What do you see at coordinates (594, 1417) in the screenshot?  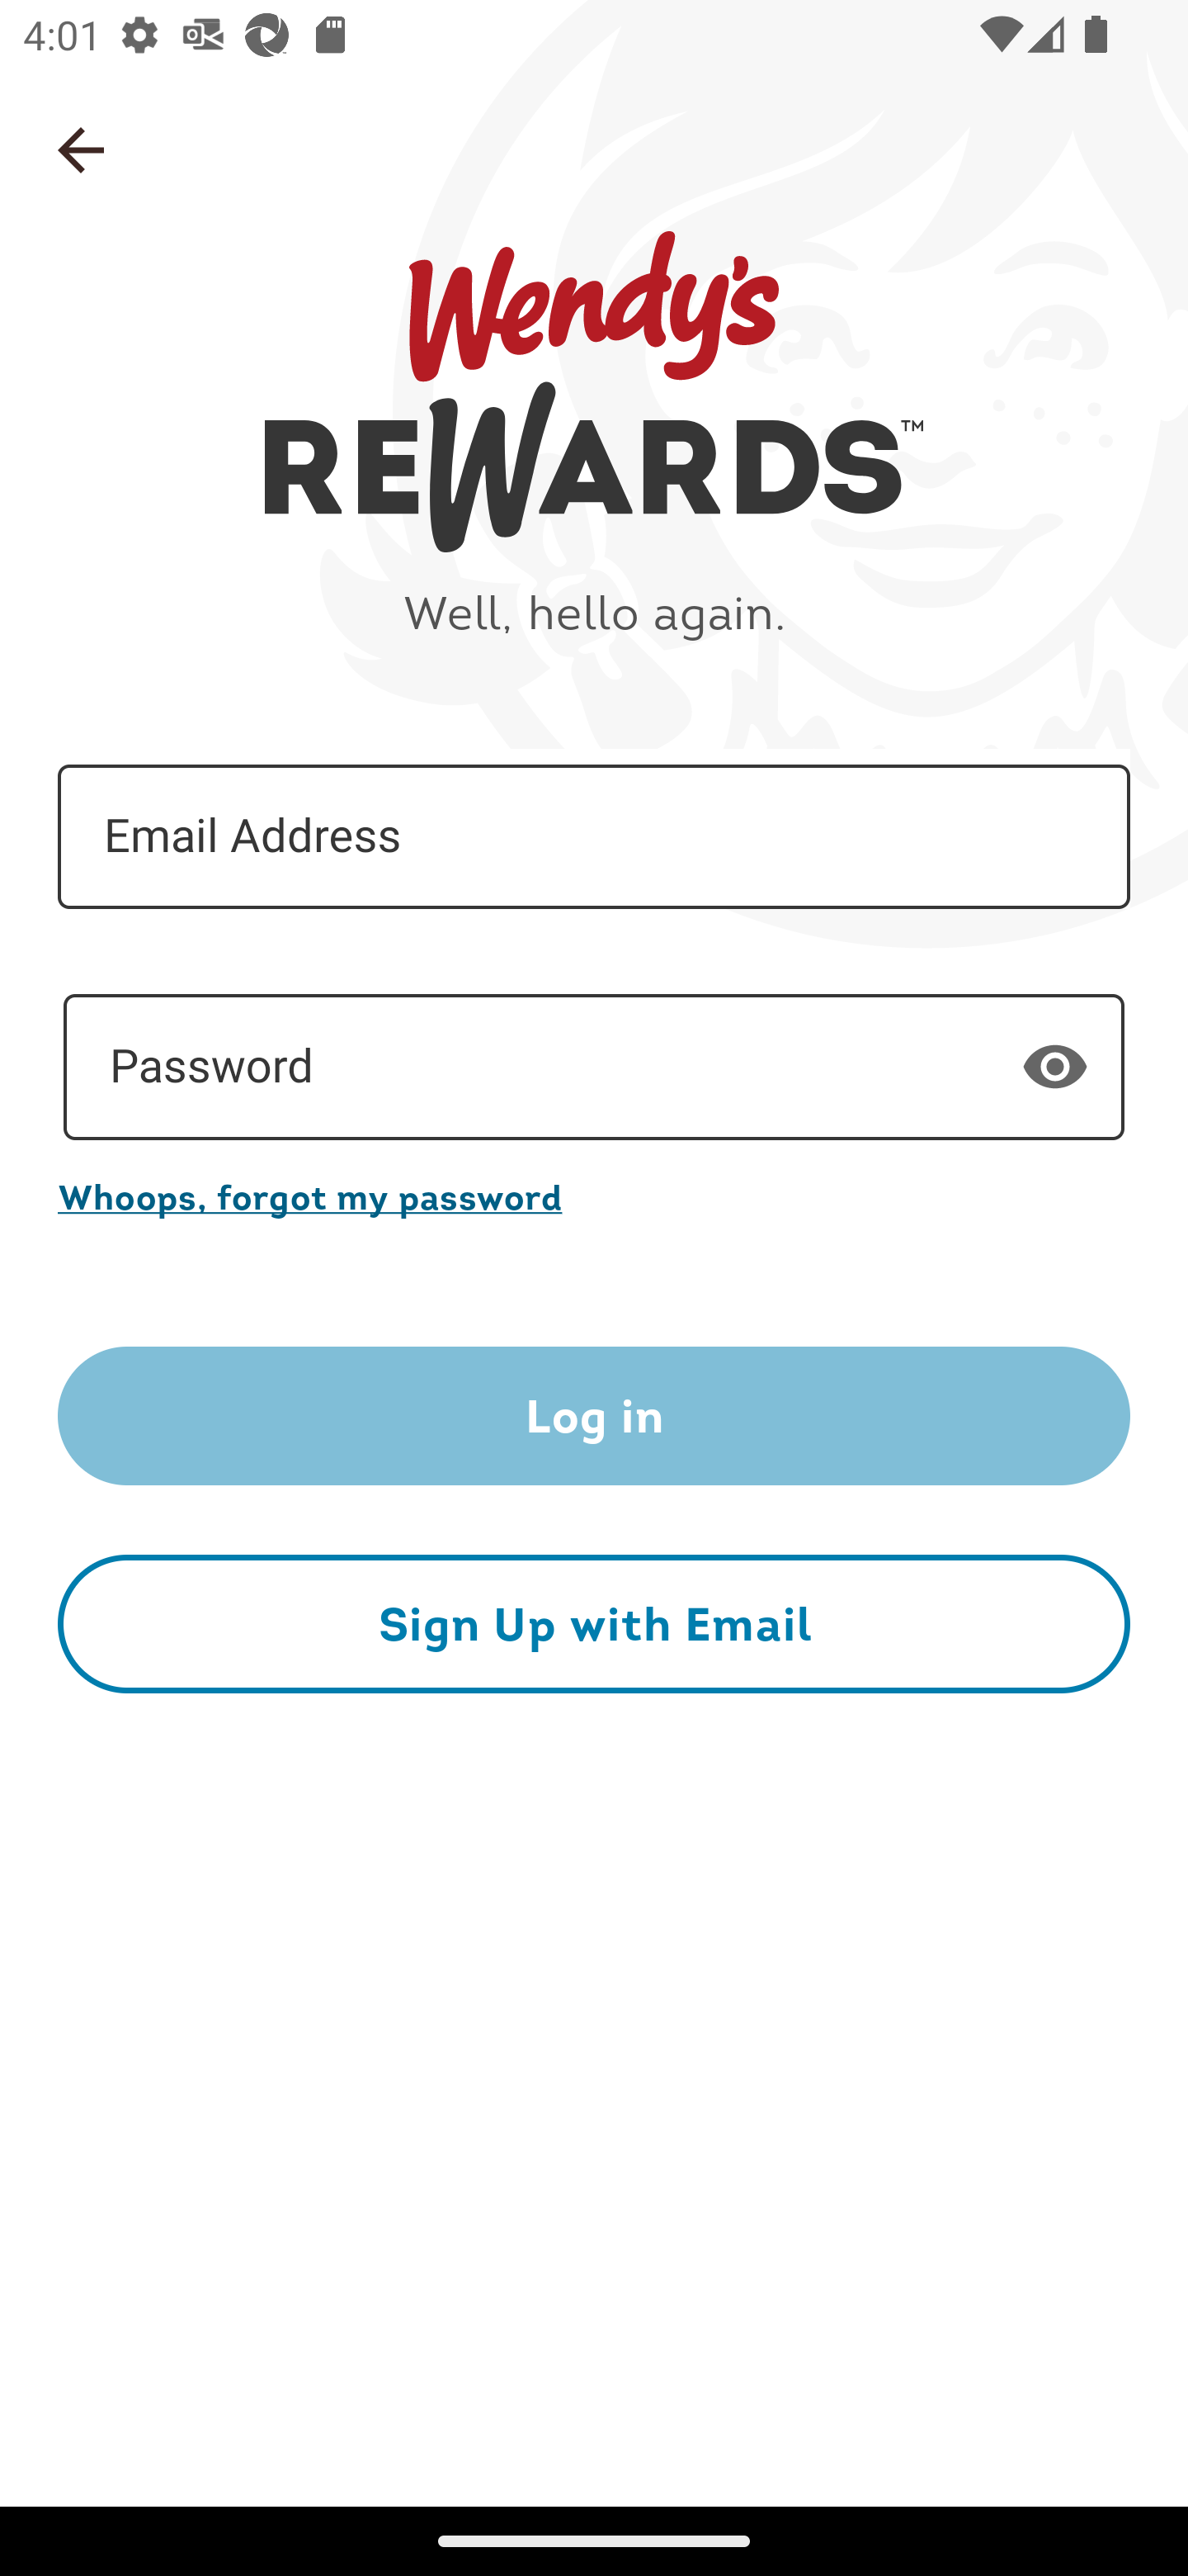 I see `Log in` at bounding box center [594, 1417].